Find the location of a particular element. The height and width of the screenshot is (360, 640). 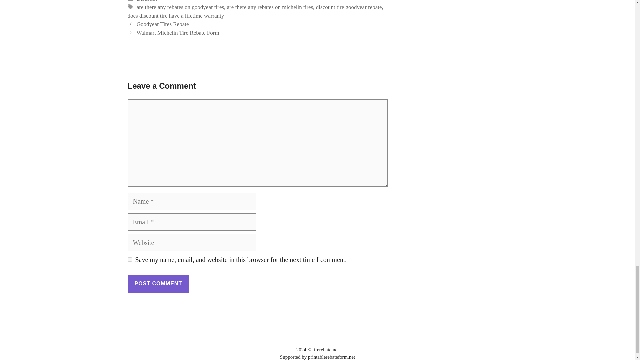

Goodyear Tires Rebate is located at coordinates (163, 24).